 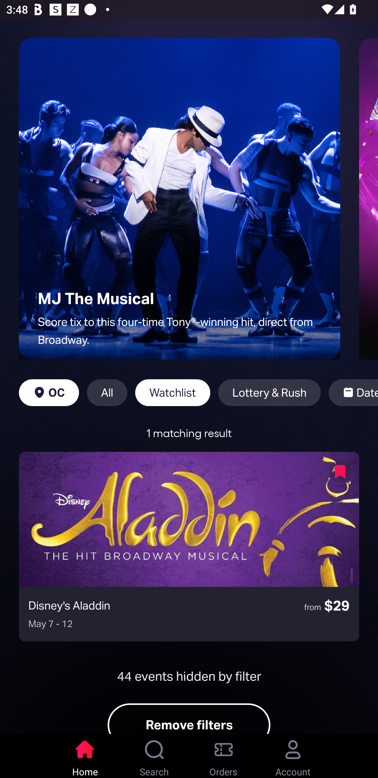 I want to click on Disney's Aladdin from $29 May 7 - 12, so click(x=189, y=546).